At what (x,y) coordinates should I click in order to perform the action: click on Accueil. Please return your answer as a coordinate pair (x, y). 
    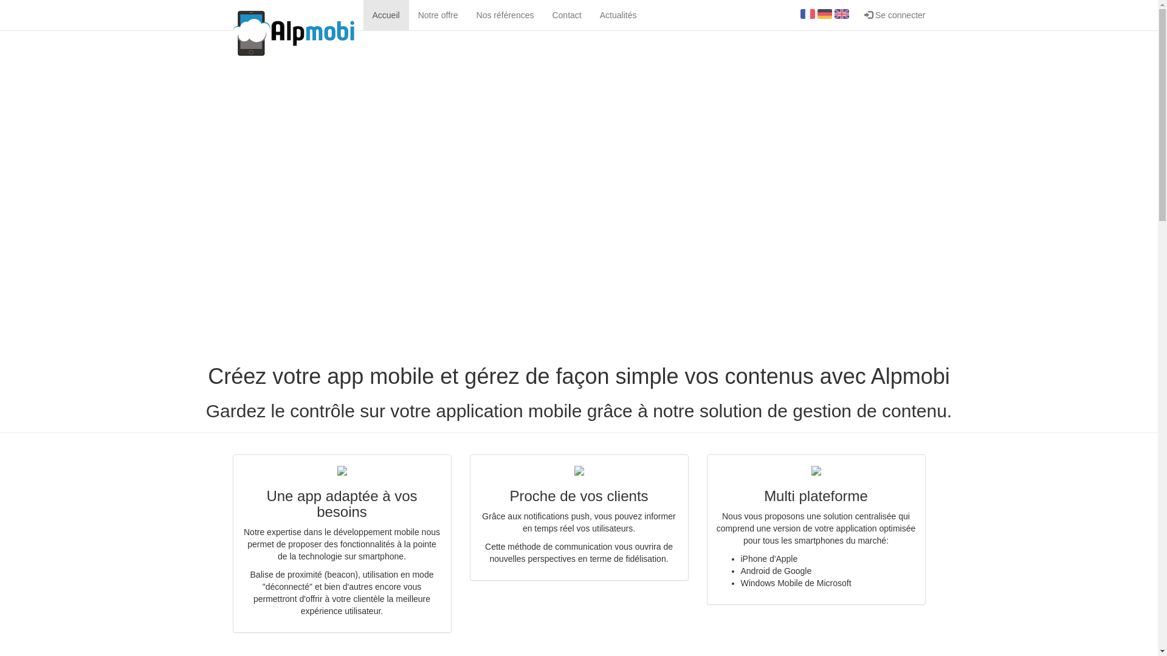
    Looking at the image, I should click on (387, 15).